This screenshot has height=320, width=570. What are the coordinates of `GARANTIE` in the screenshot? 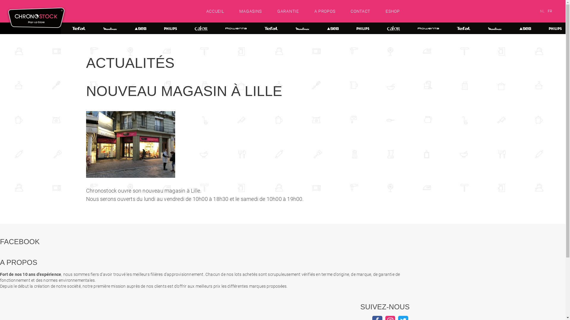 It's located at (288, 11).